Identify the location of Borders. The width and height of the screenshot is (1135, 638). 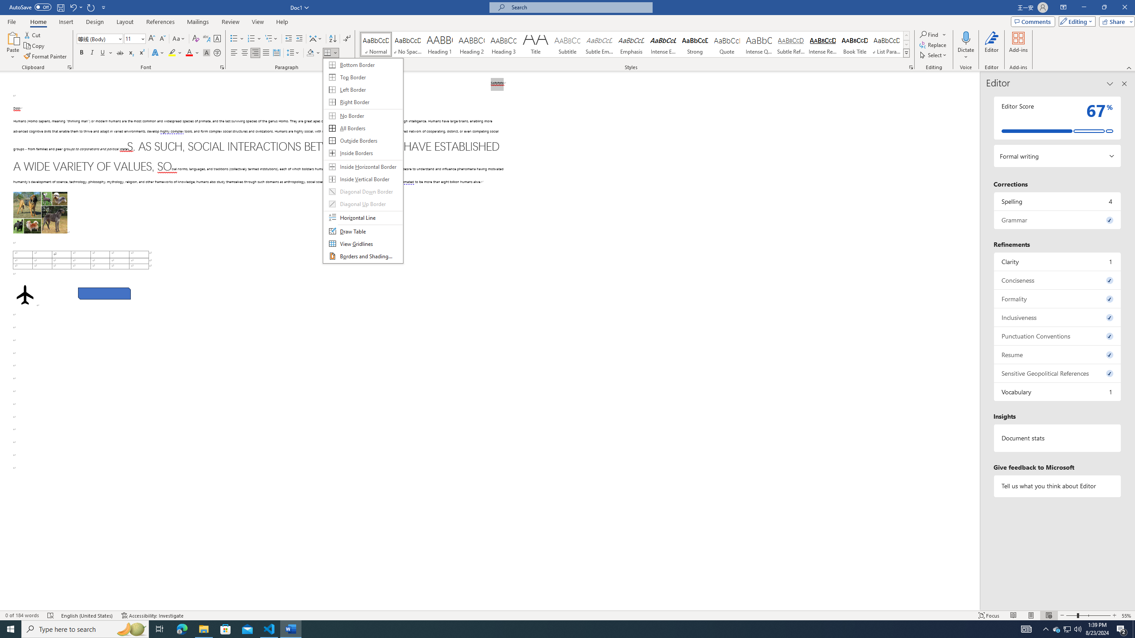
(331, 53).